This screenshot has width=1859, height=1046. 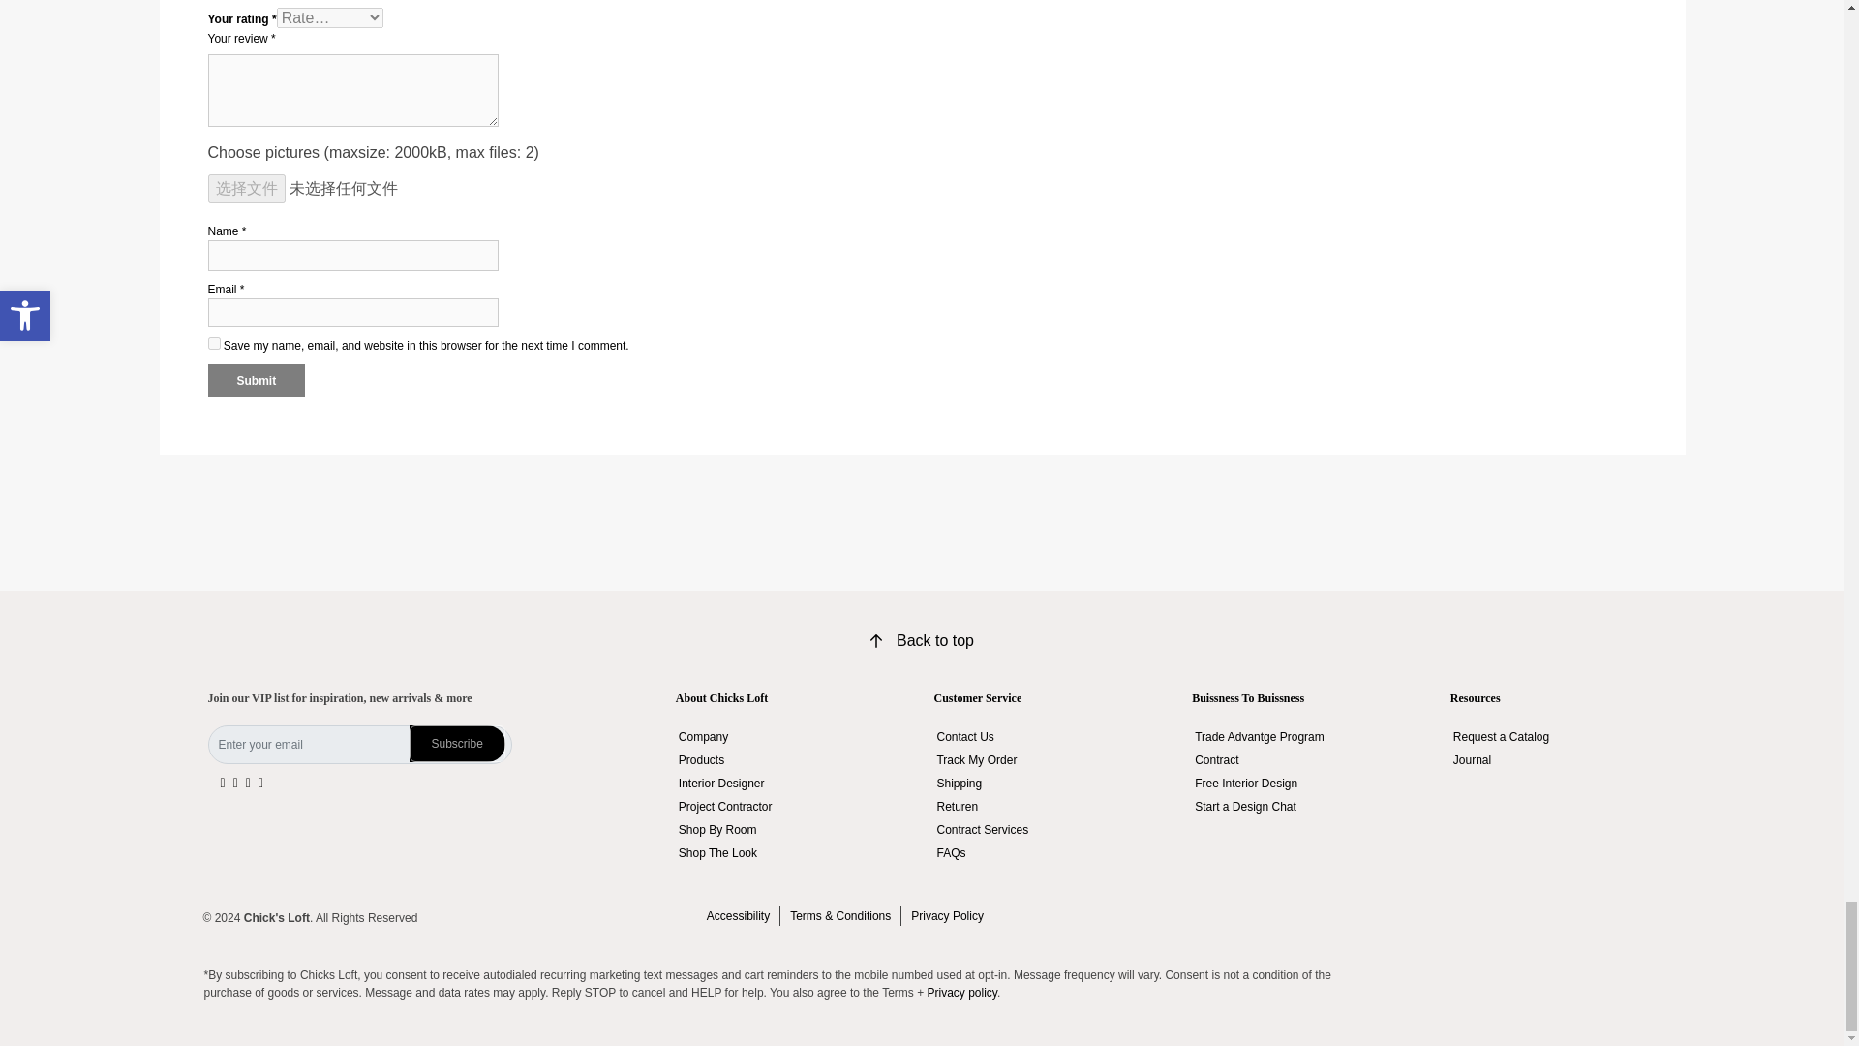 What do you see at coordinates (213, 343) in the screenshot?
I see `yes` at bounding box center [213, 343].